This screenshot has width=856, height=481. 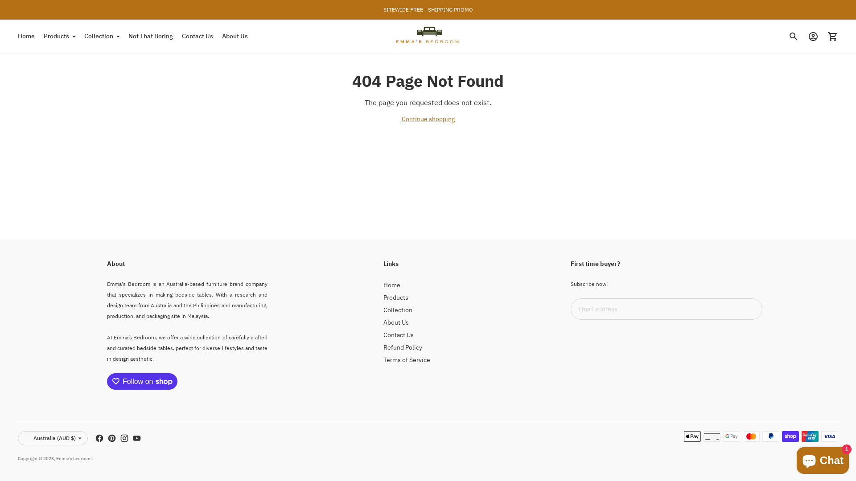 I want to click on About Us, so click(x=235, y=37).